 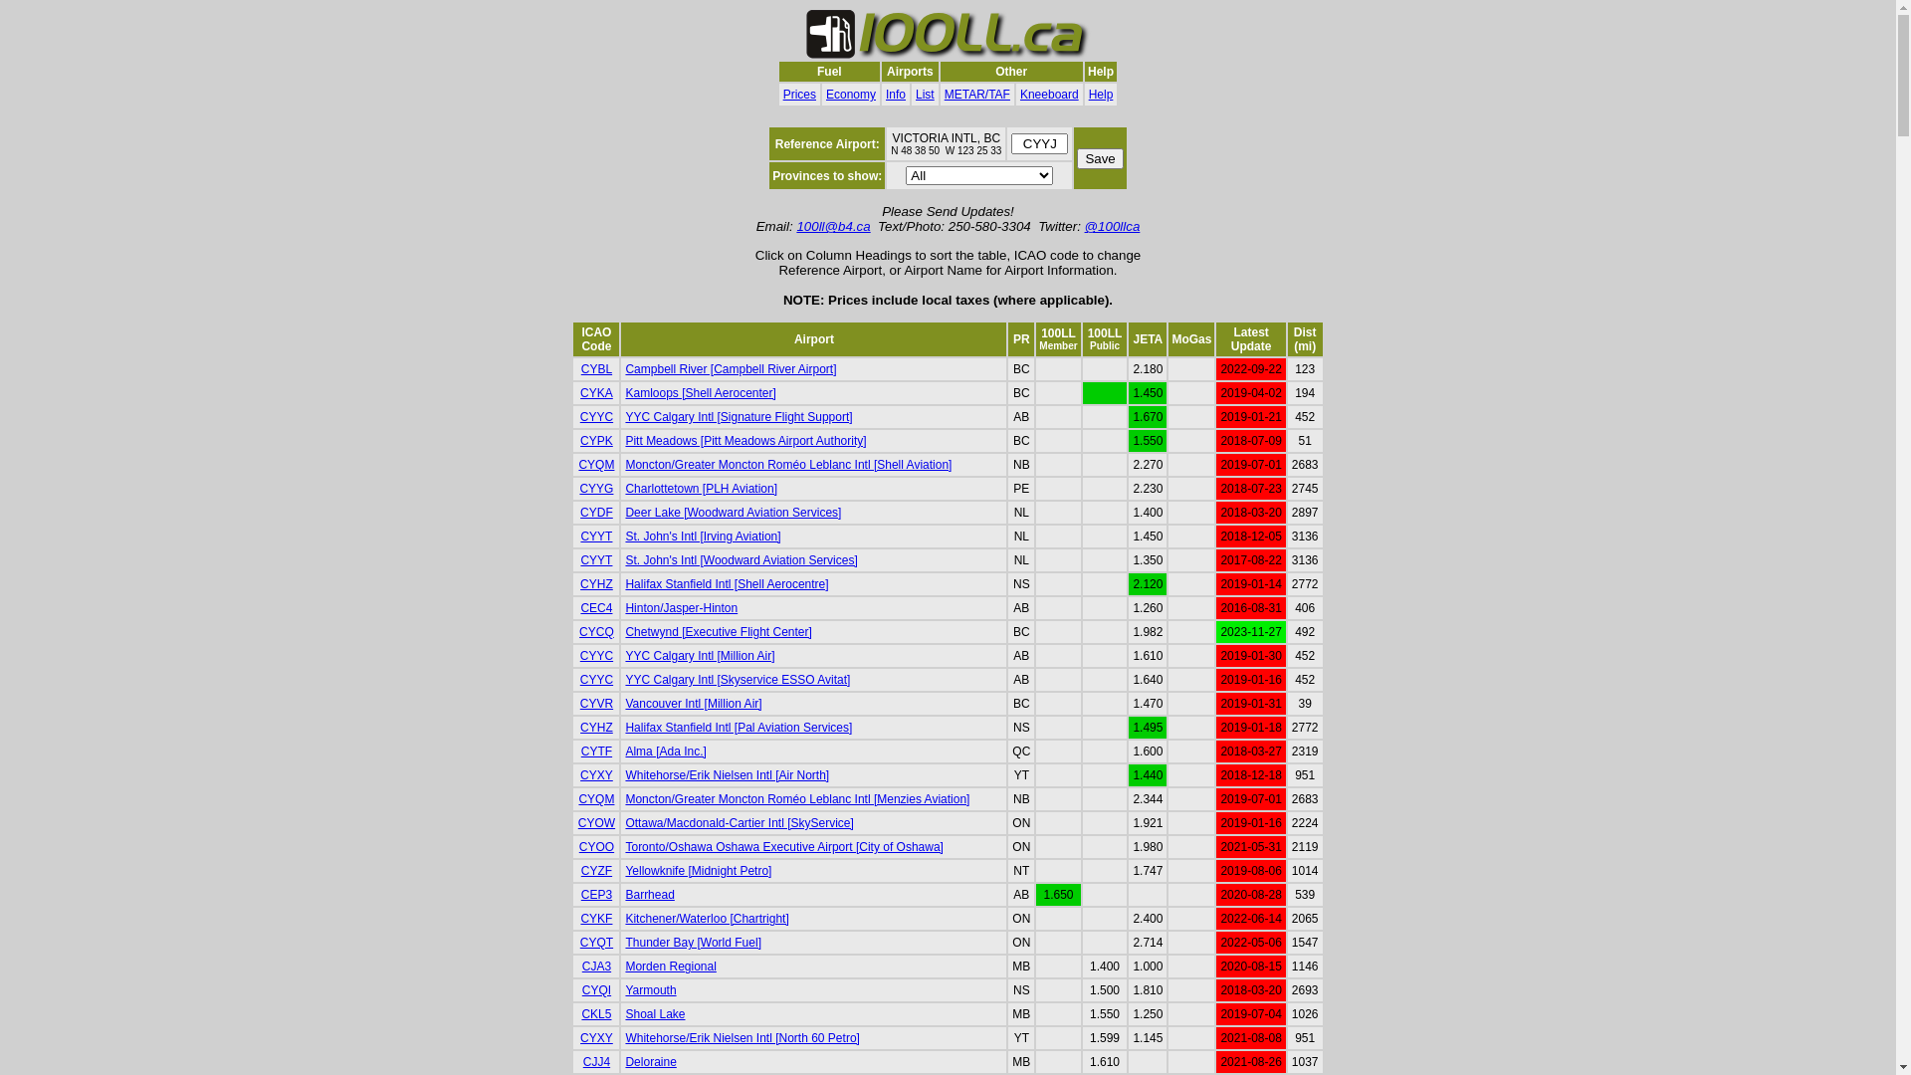 What do you see at coordinates (896, 95) in the screenshot?
I see `Info` at bounding box center [896, 95].